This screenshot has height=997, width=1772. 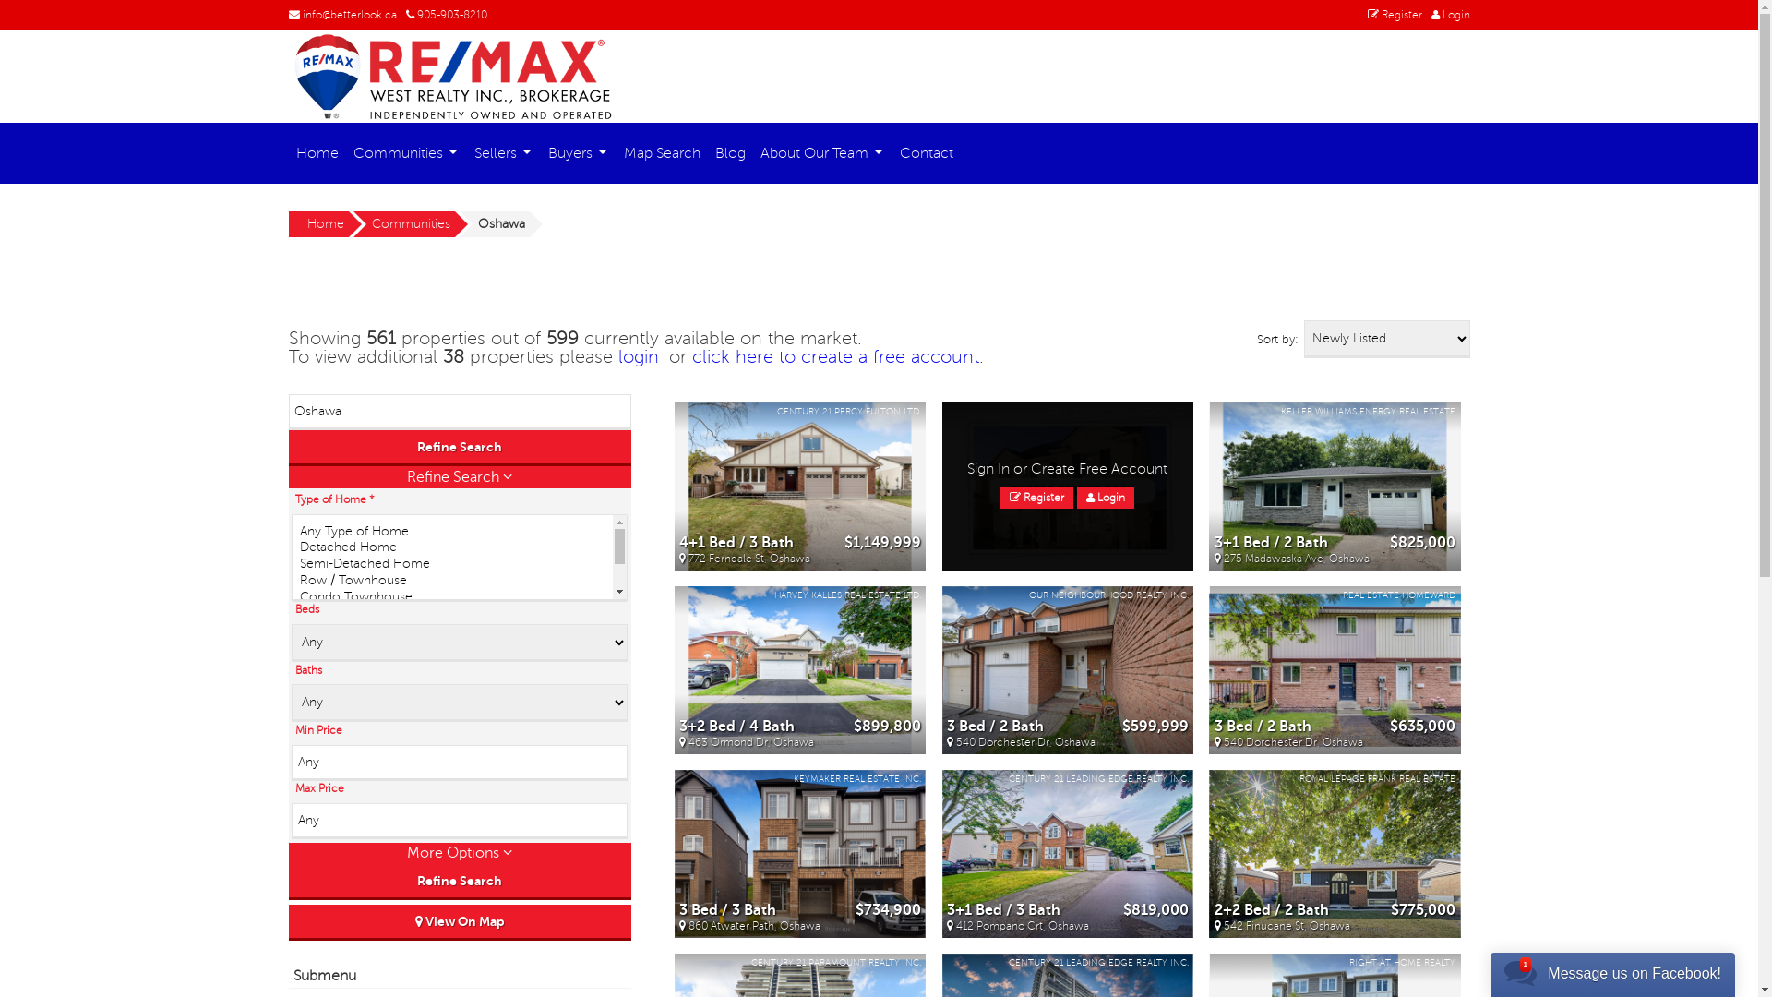 What do you see at coordinates (1106, 498) in the screenshot?
I see ` Login` at bounding box center [1106, 498].